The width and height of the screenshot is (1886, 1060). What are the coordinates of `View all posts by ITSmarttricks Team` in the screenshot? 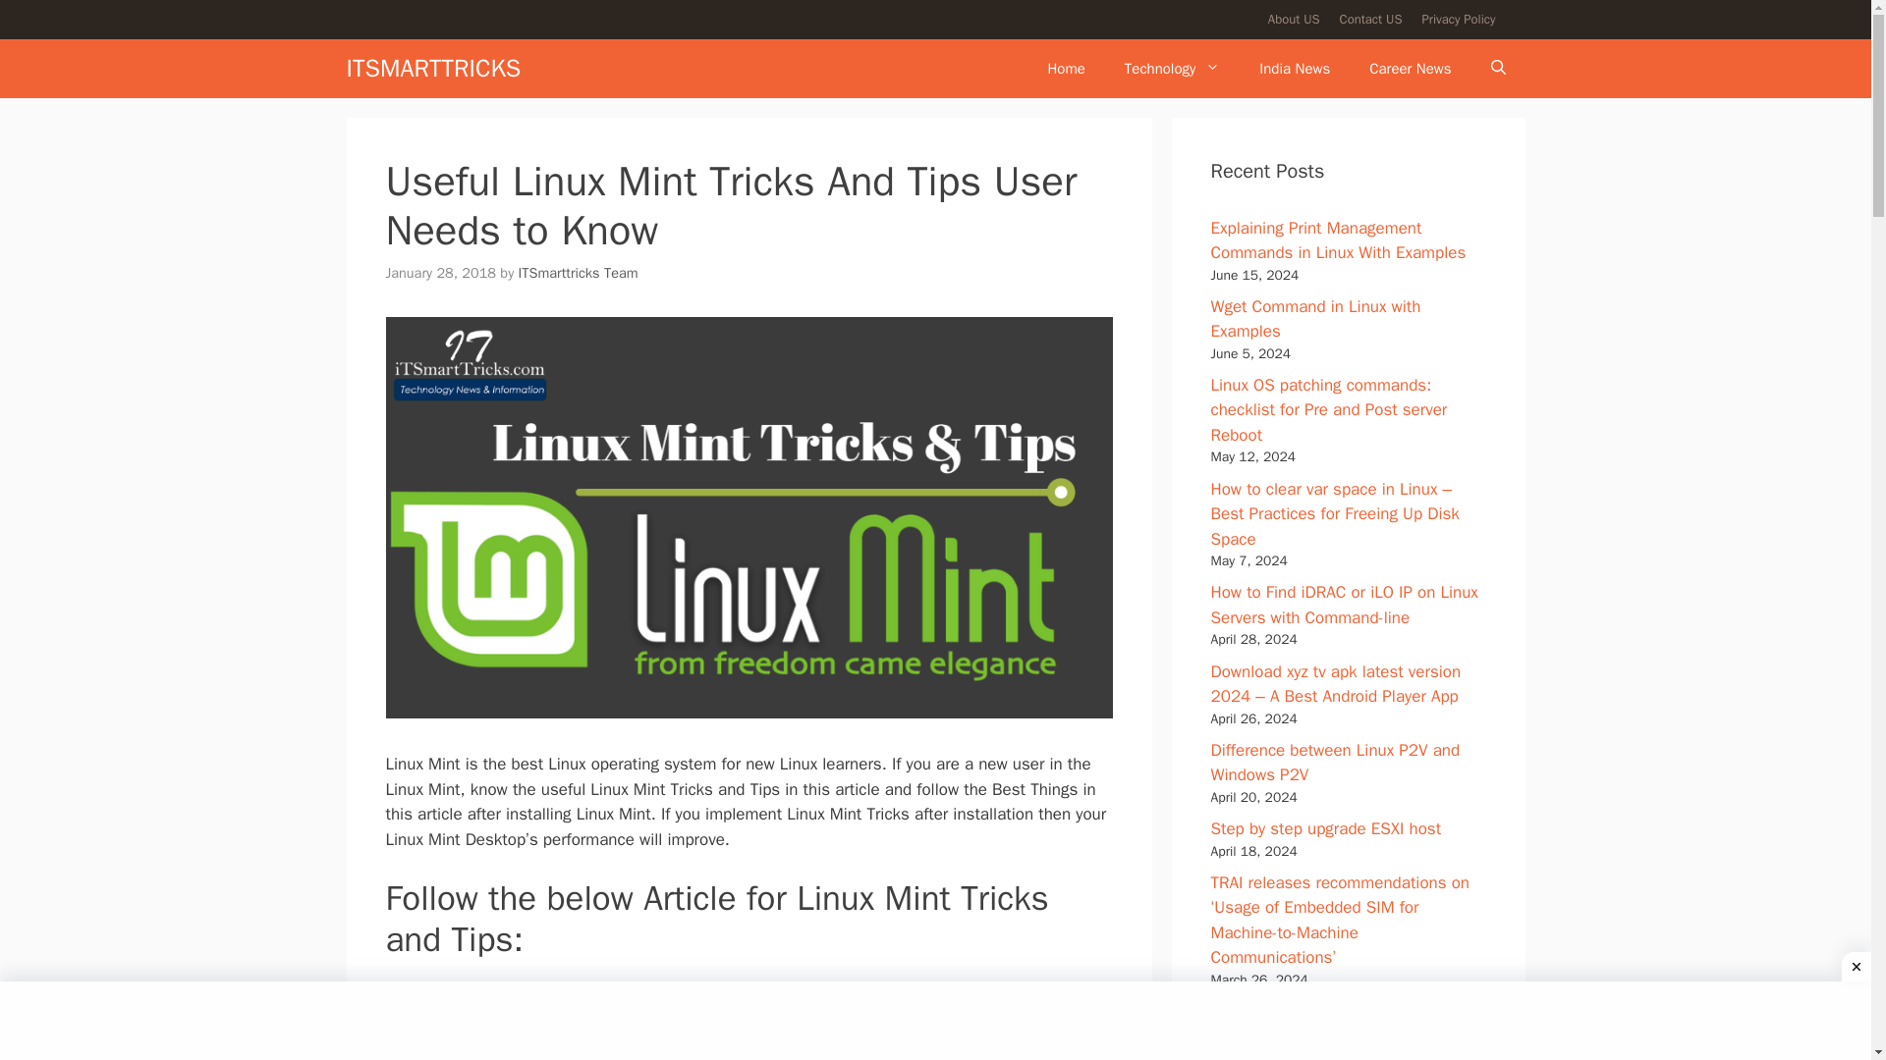 It's located at (579, 271).